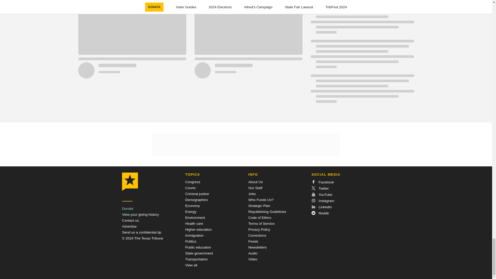  What do you see at coordinates (267, 212) in the screenshot?
I see `Republishing Guidelines` at bounding box center [267, 212].